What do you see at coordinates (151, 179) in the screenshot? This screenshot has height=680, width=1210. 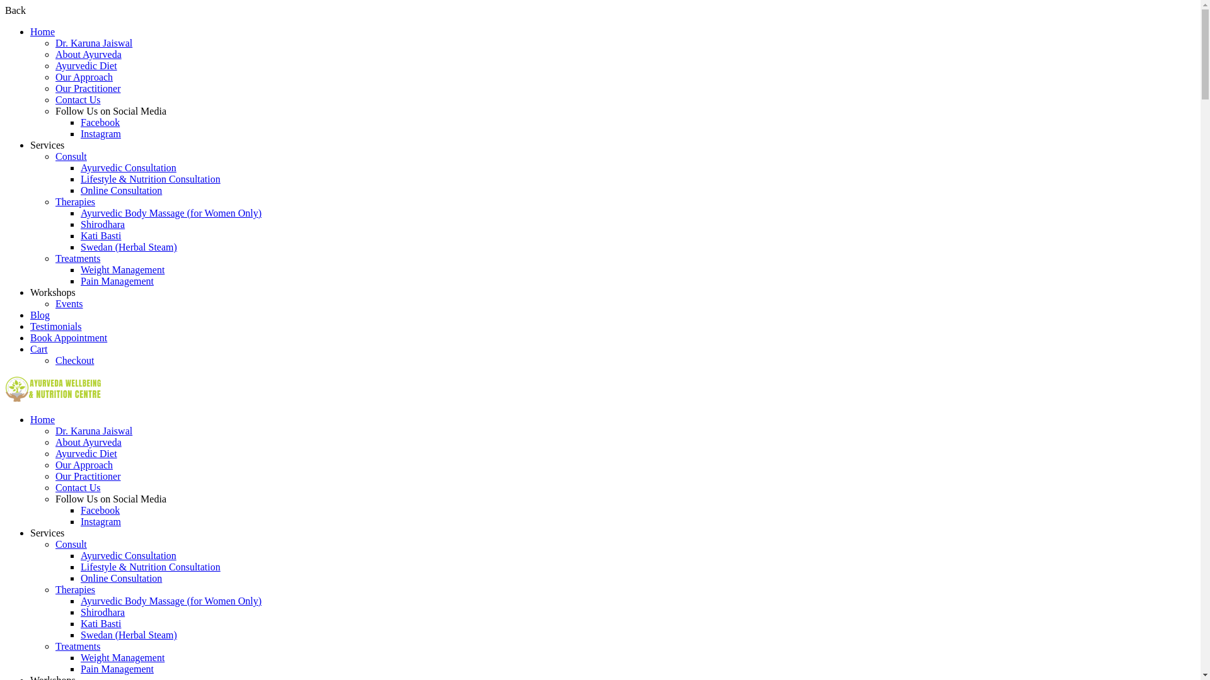 I see `Lifestyle & Nutrition Consultation` at bounding box center [151, 179].